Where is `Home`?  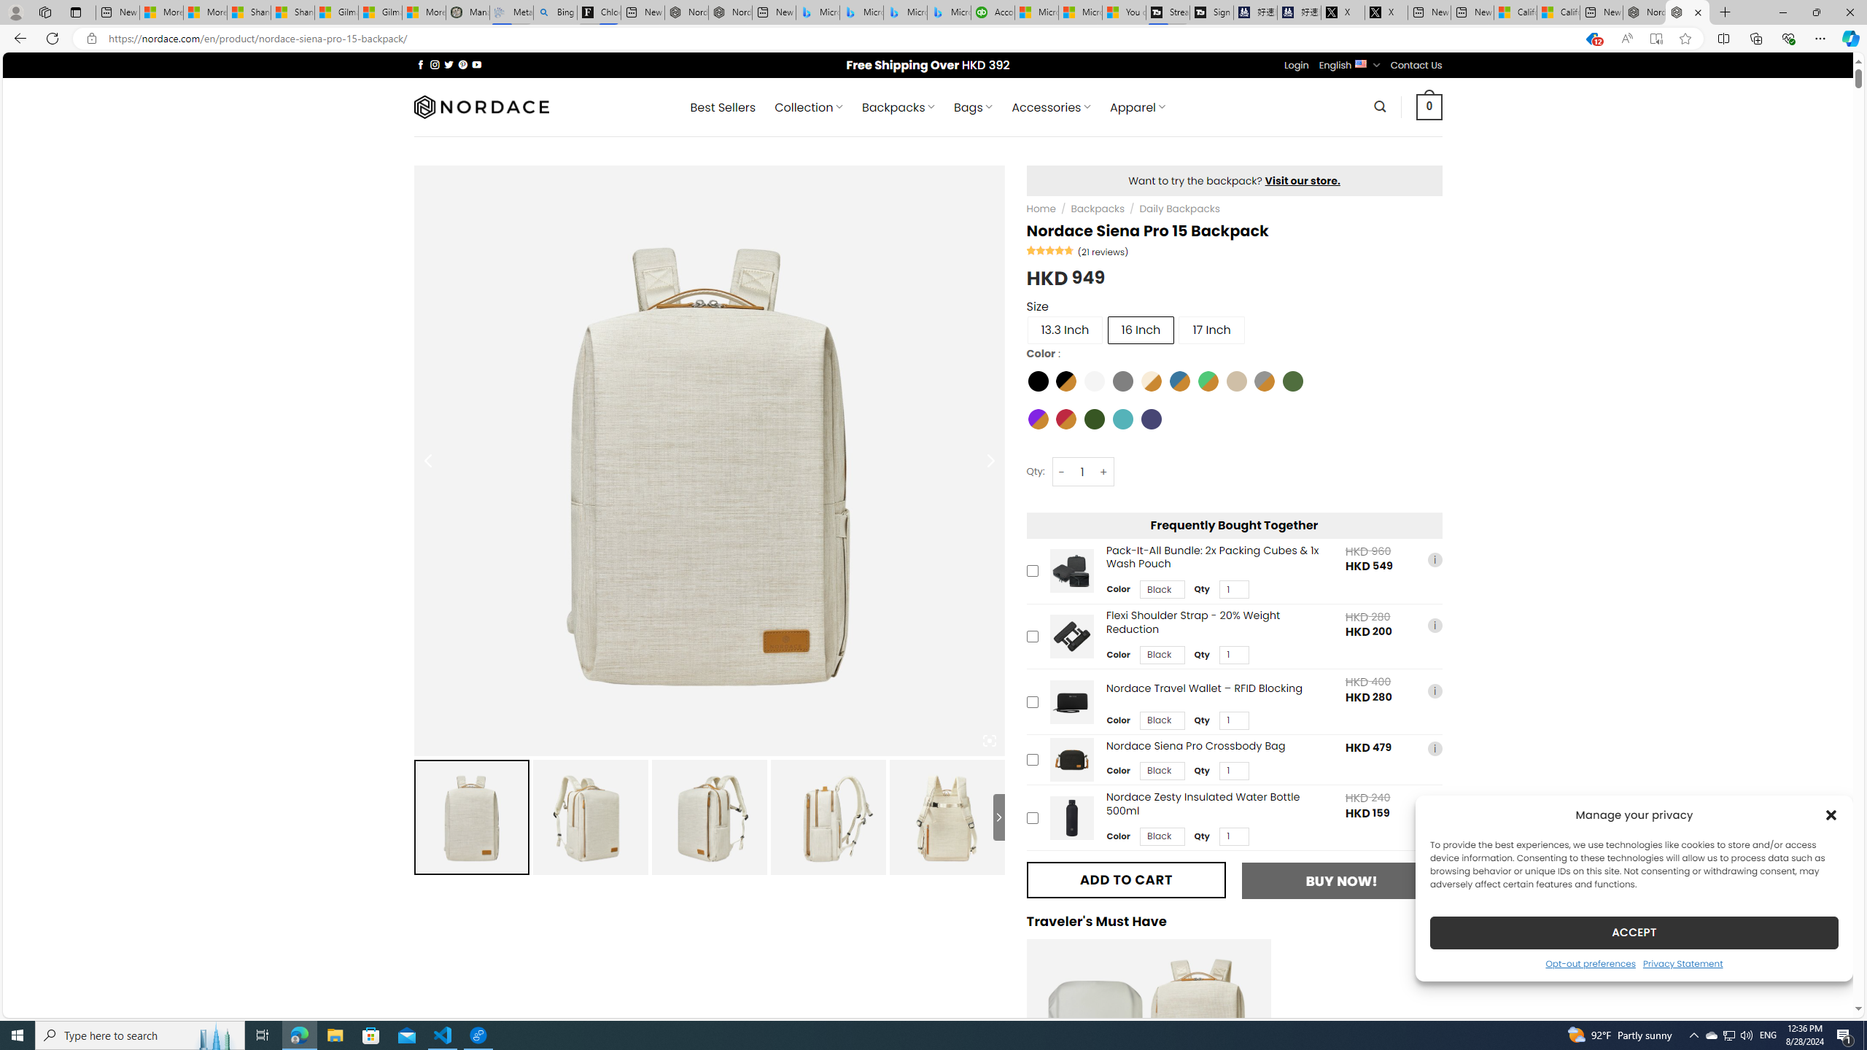
Home is located at coordinates (1041, 209).